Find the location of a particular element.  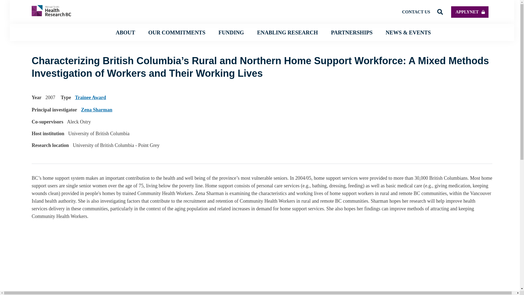

CONTACT US is located at coordinates (416, 11).